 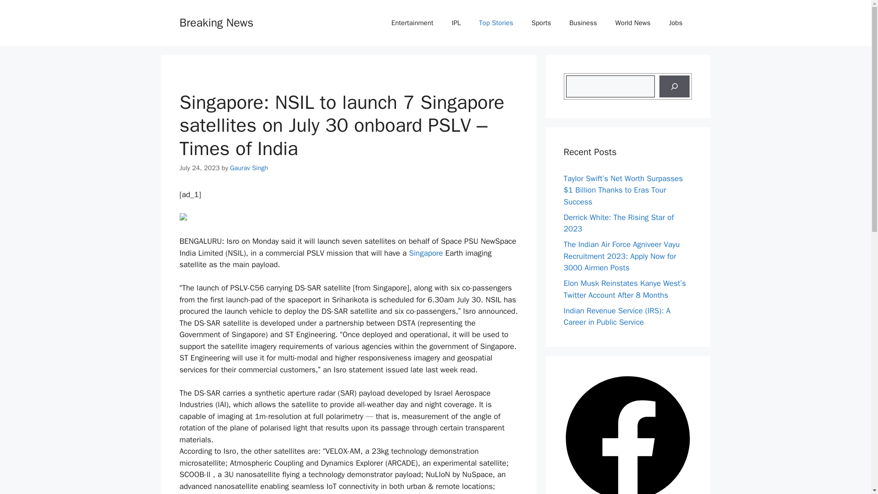 What do you see at coordinates (583, 23) in the screenshot?
I see `Business` at bounding box center [583, 23].